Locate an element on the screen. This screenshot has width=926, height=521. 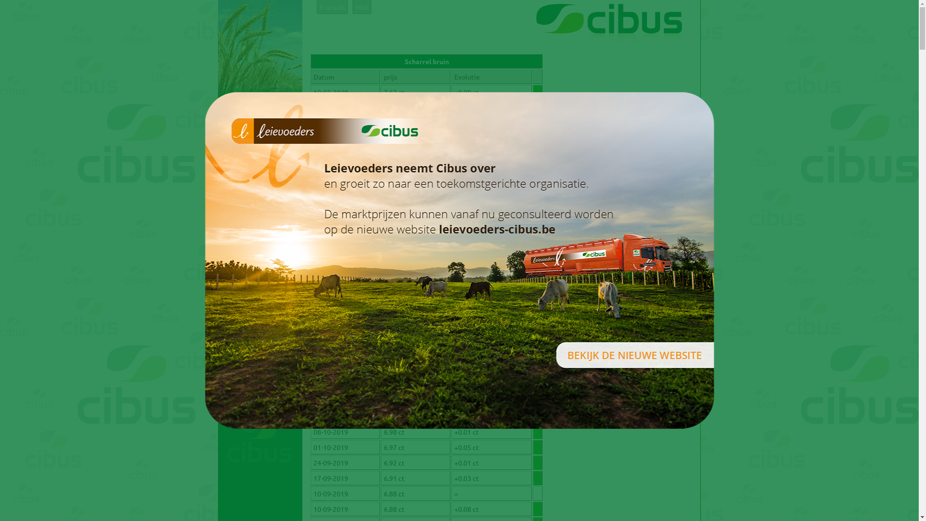
Non GGO voeder is located at coordinates (260, 206).